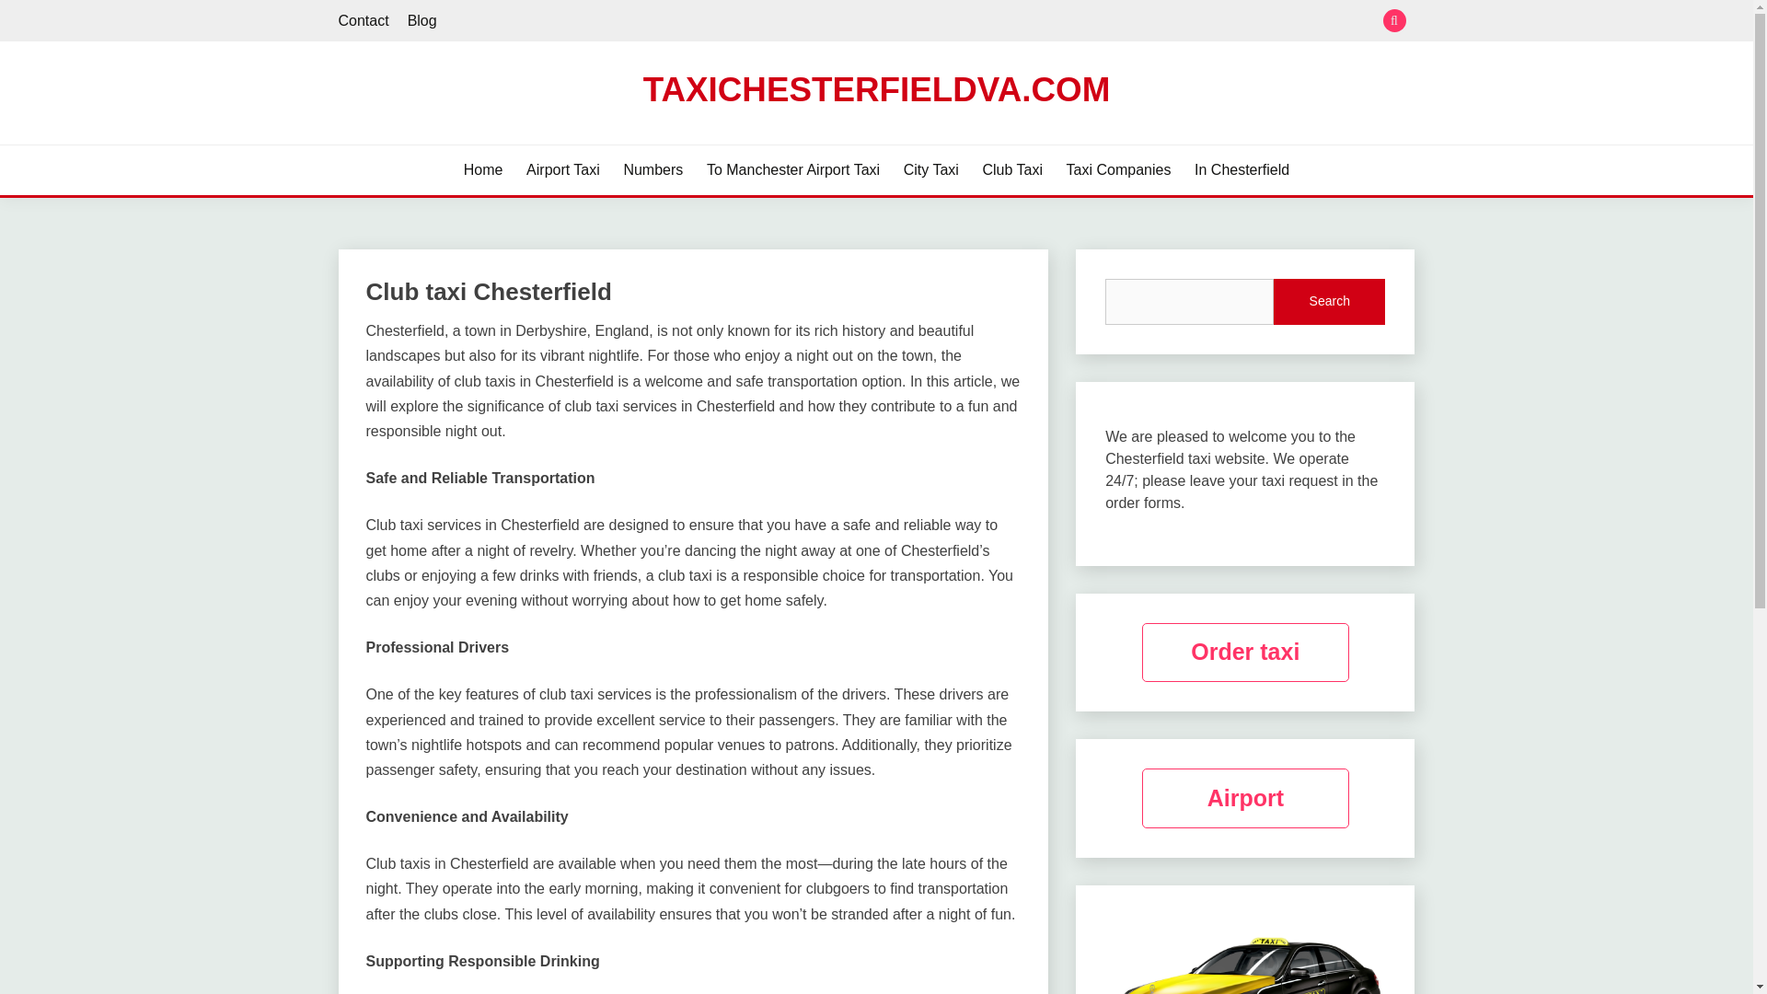 Image resolution: width=1767 pixels, height=994 pixels. Describe the element at coordinates (1119, 169) in the screenshot. I see `Taxi Companies` at that location.